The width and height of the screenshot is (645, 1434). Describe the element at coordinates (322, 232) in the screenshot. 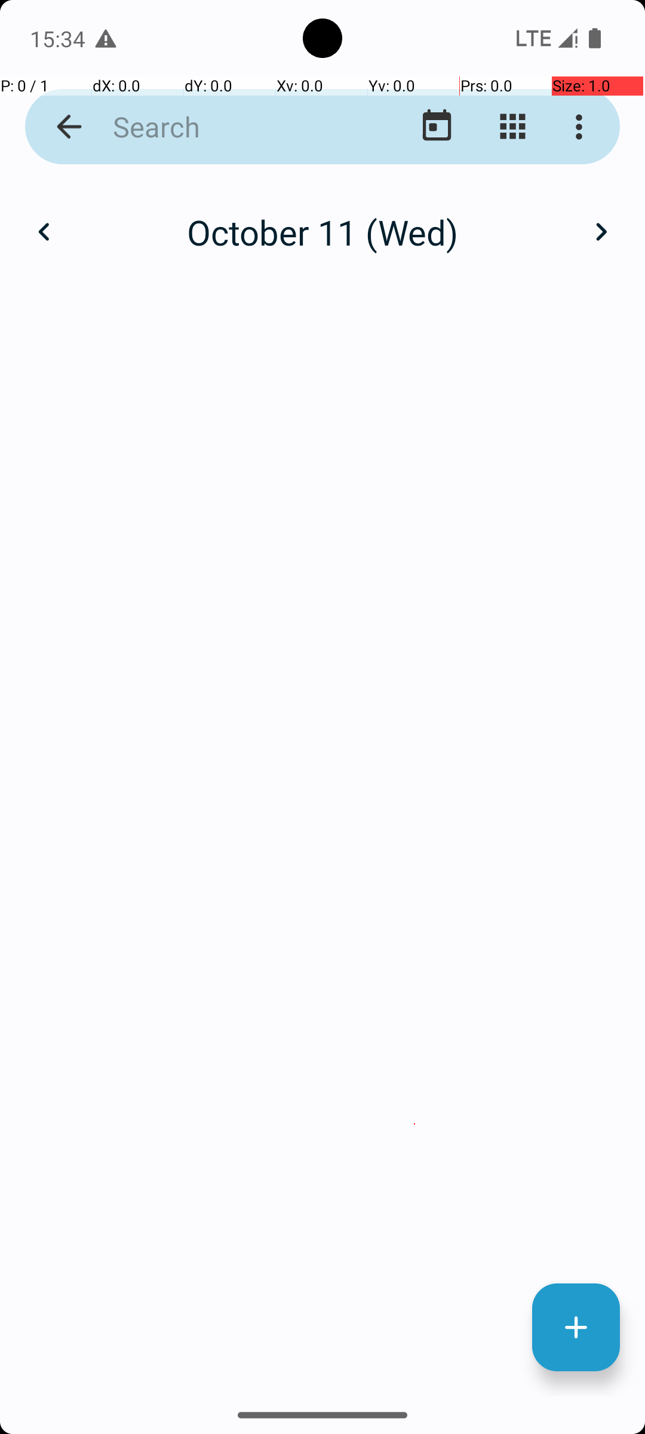

I see `October 11 (Wed)` at that location.